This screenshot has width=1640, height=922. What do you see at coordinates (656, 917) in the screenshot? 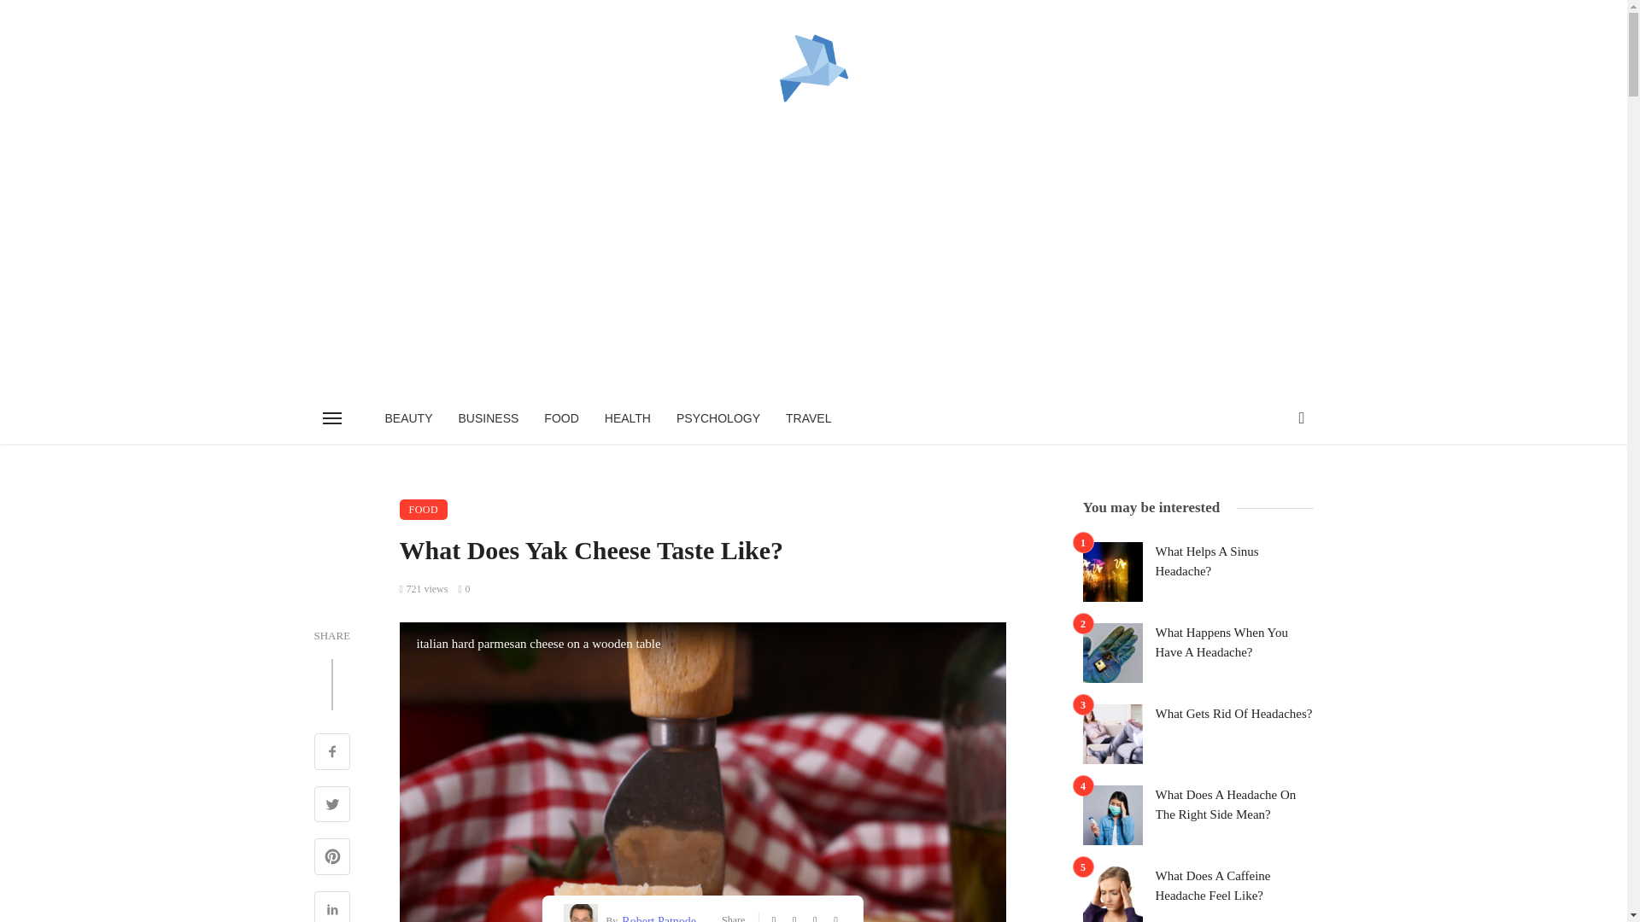
I see `Robert Patnode` at bounding box center [656, 917].